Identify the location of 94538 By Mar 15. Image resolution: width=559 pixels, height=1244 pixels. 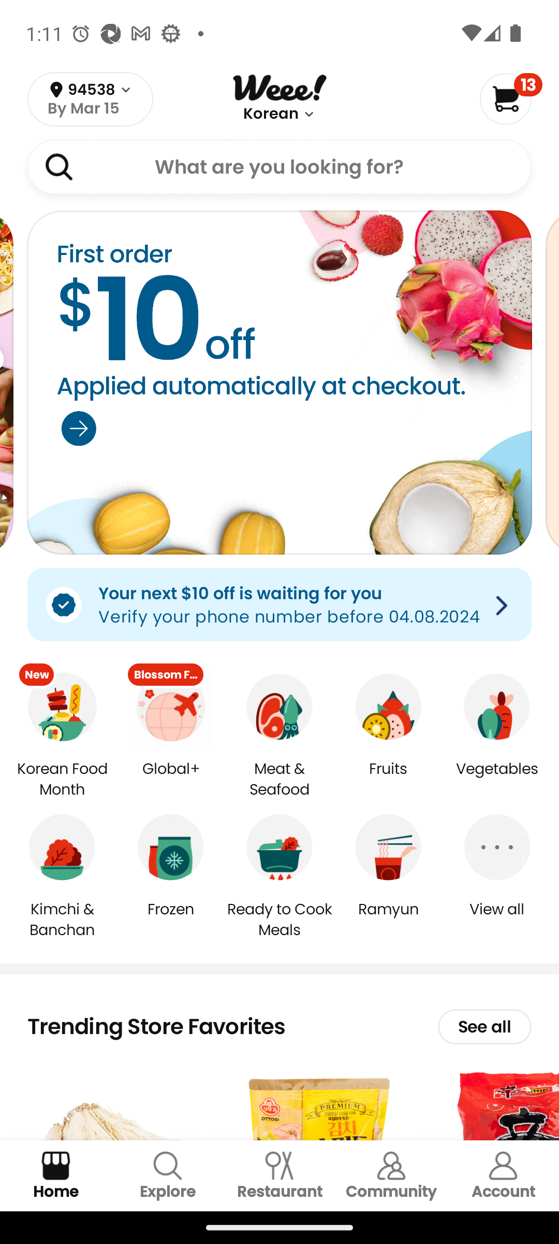
(90, 100).